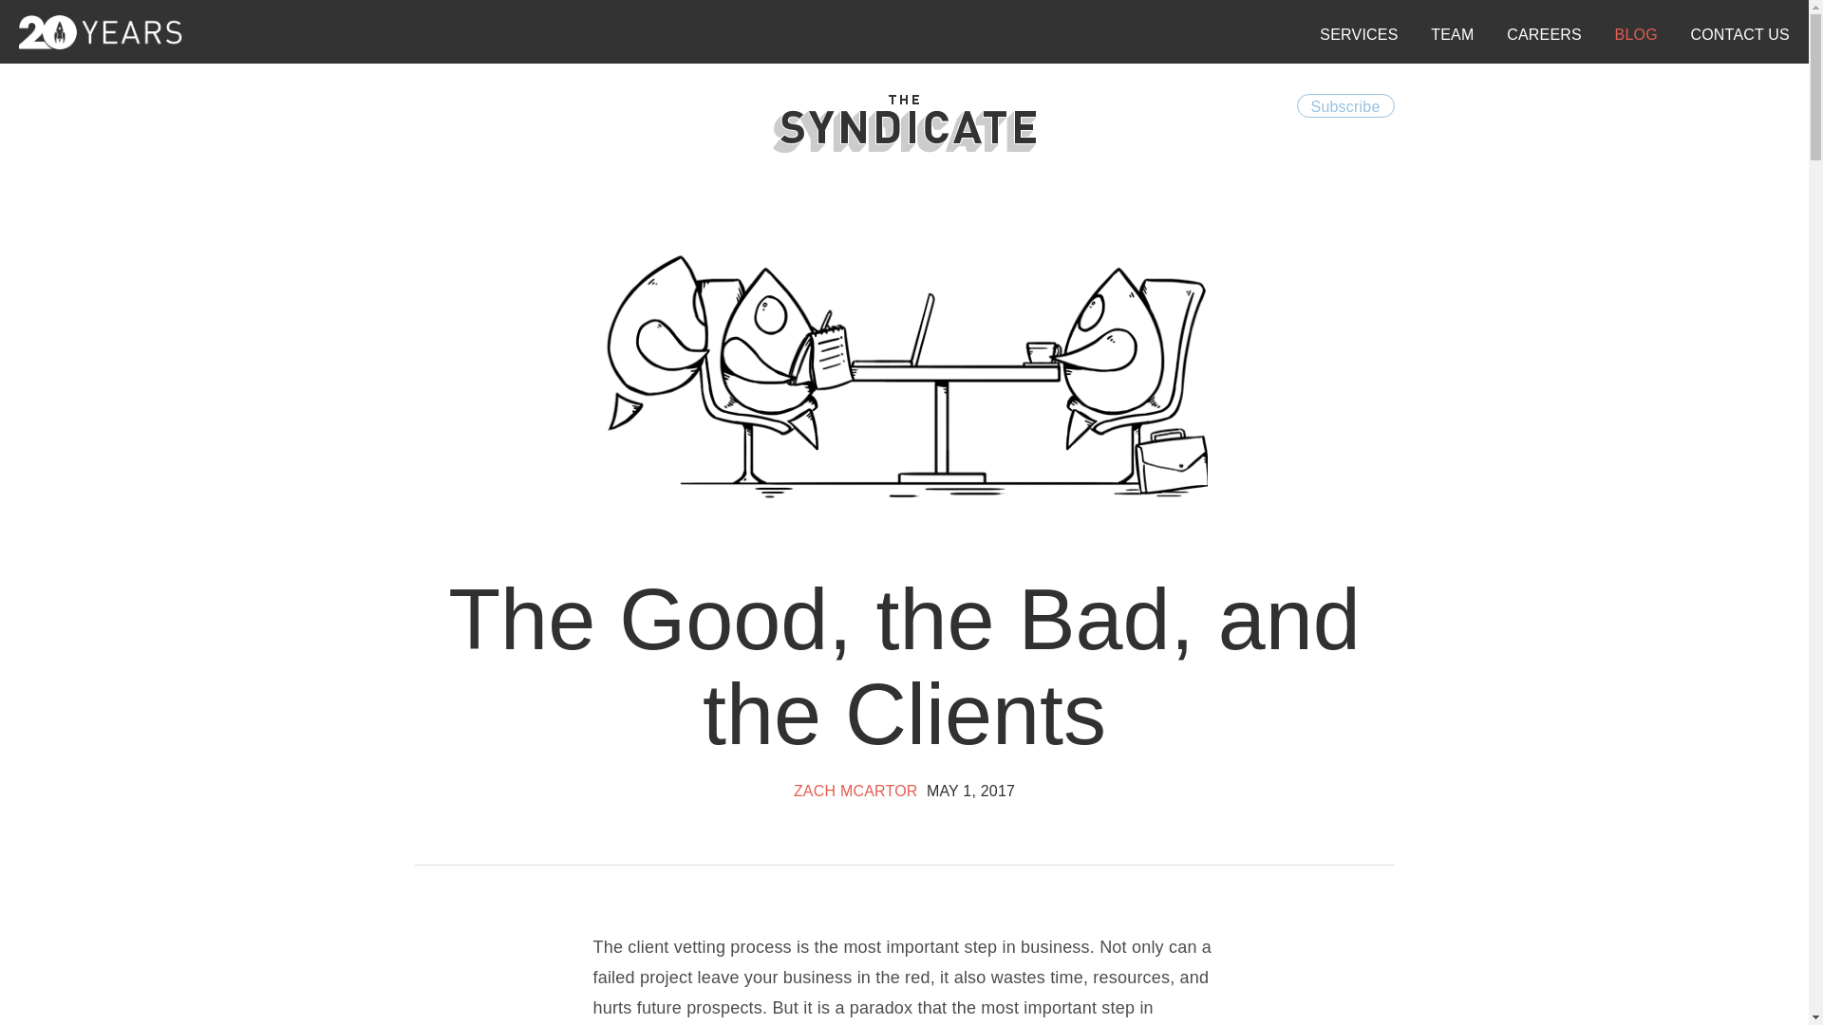 Image resolution: width=1823 pixels, height=1025 pixels. I want to click on CAREERS, so click(1544, 34).